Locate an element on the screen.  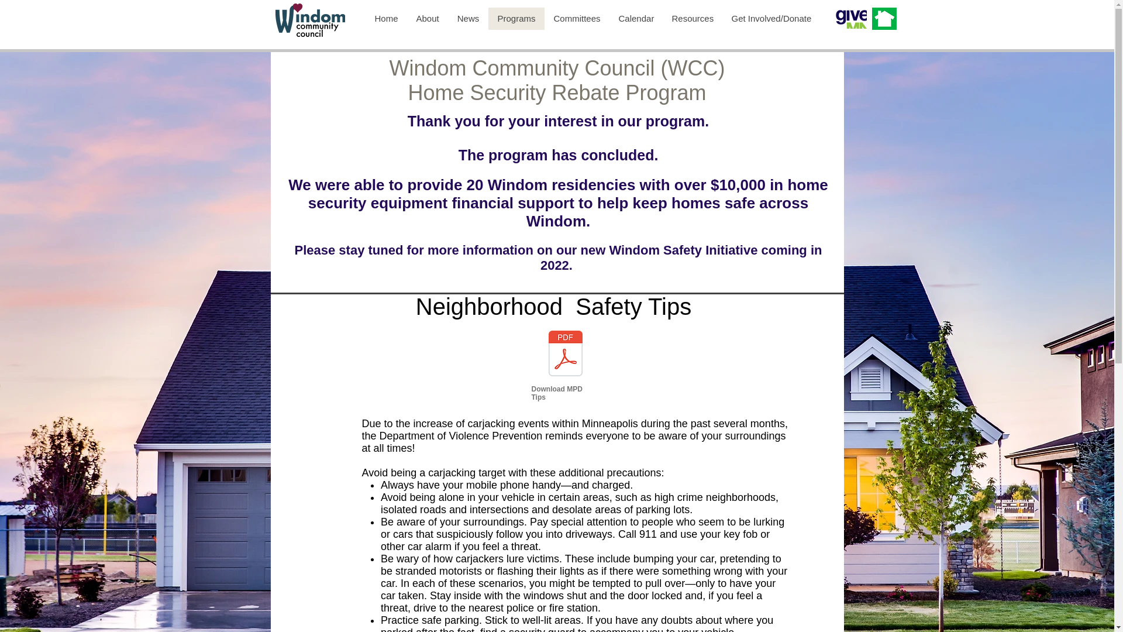
About is located at coordinates (427, 18).